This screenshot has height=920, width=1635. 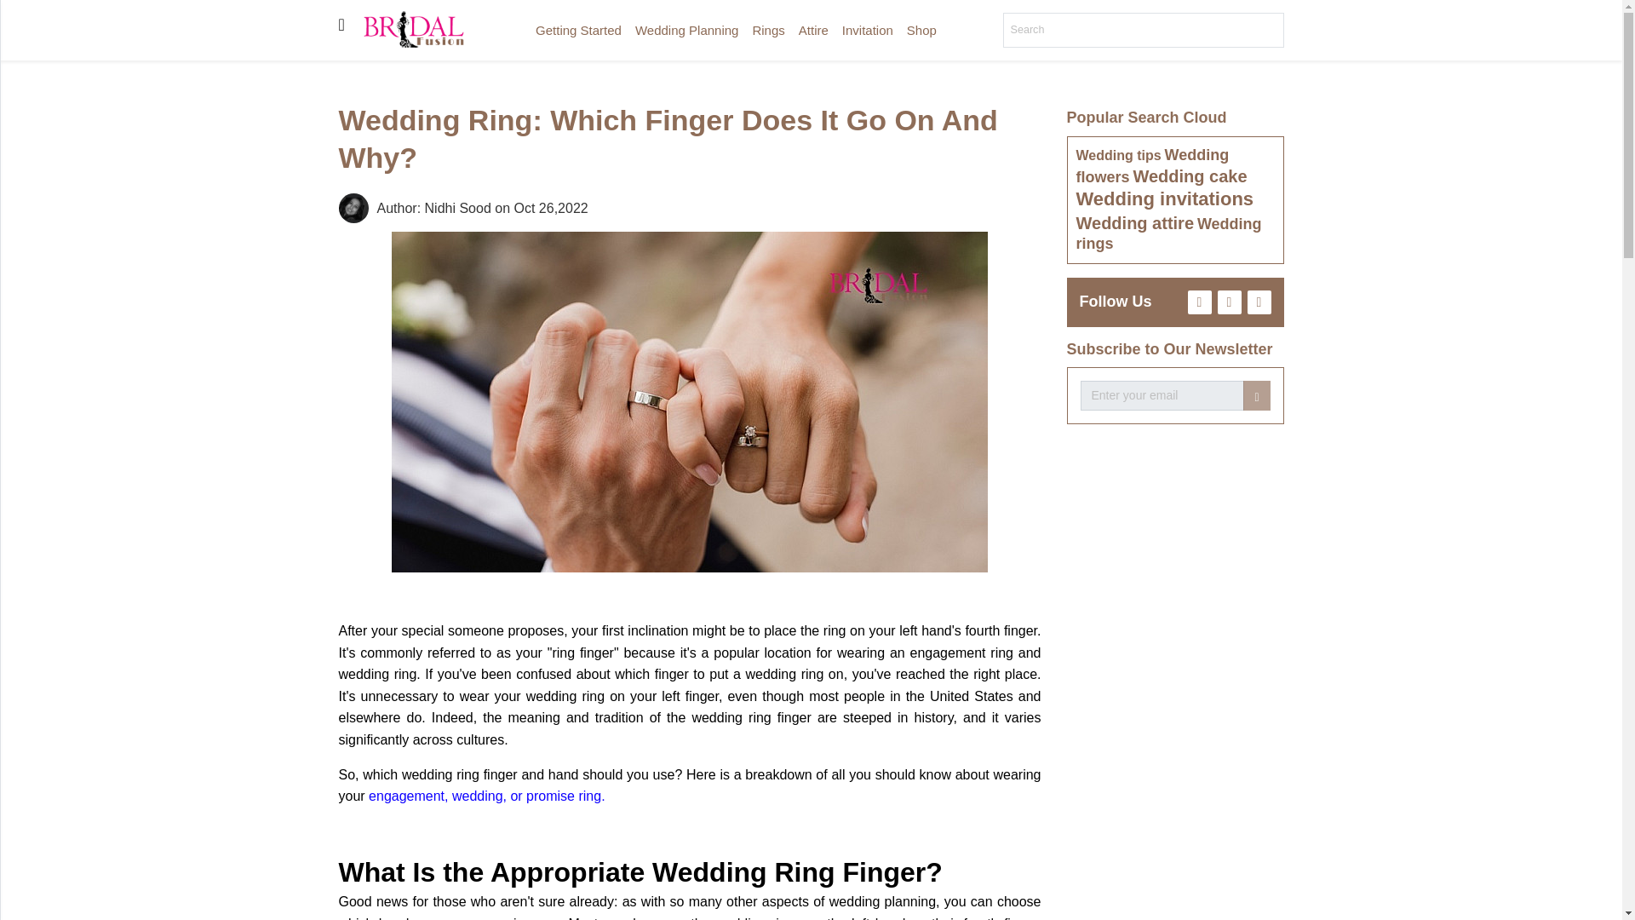 I want to click on Wedding Planning, so click(x=686, y=31).